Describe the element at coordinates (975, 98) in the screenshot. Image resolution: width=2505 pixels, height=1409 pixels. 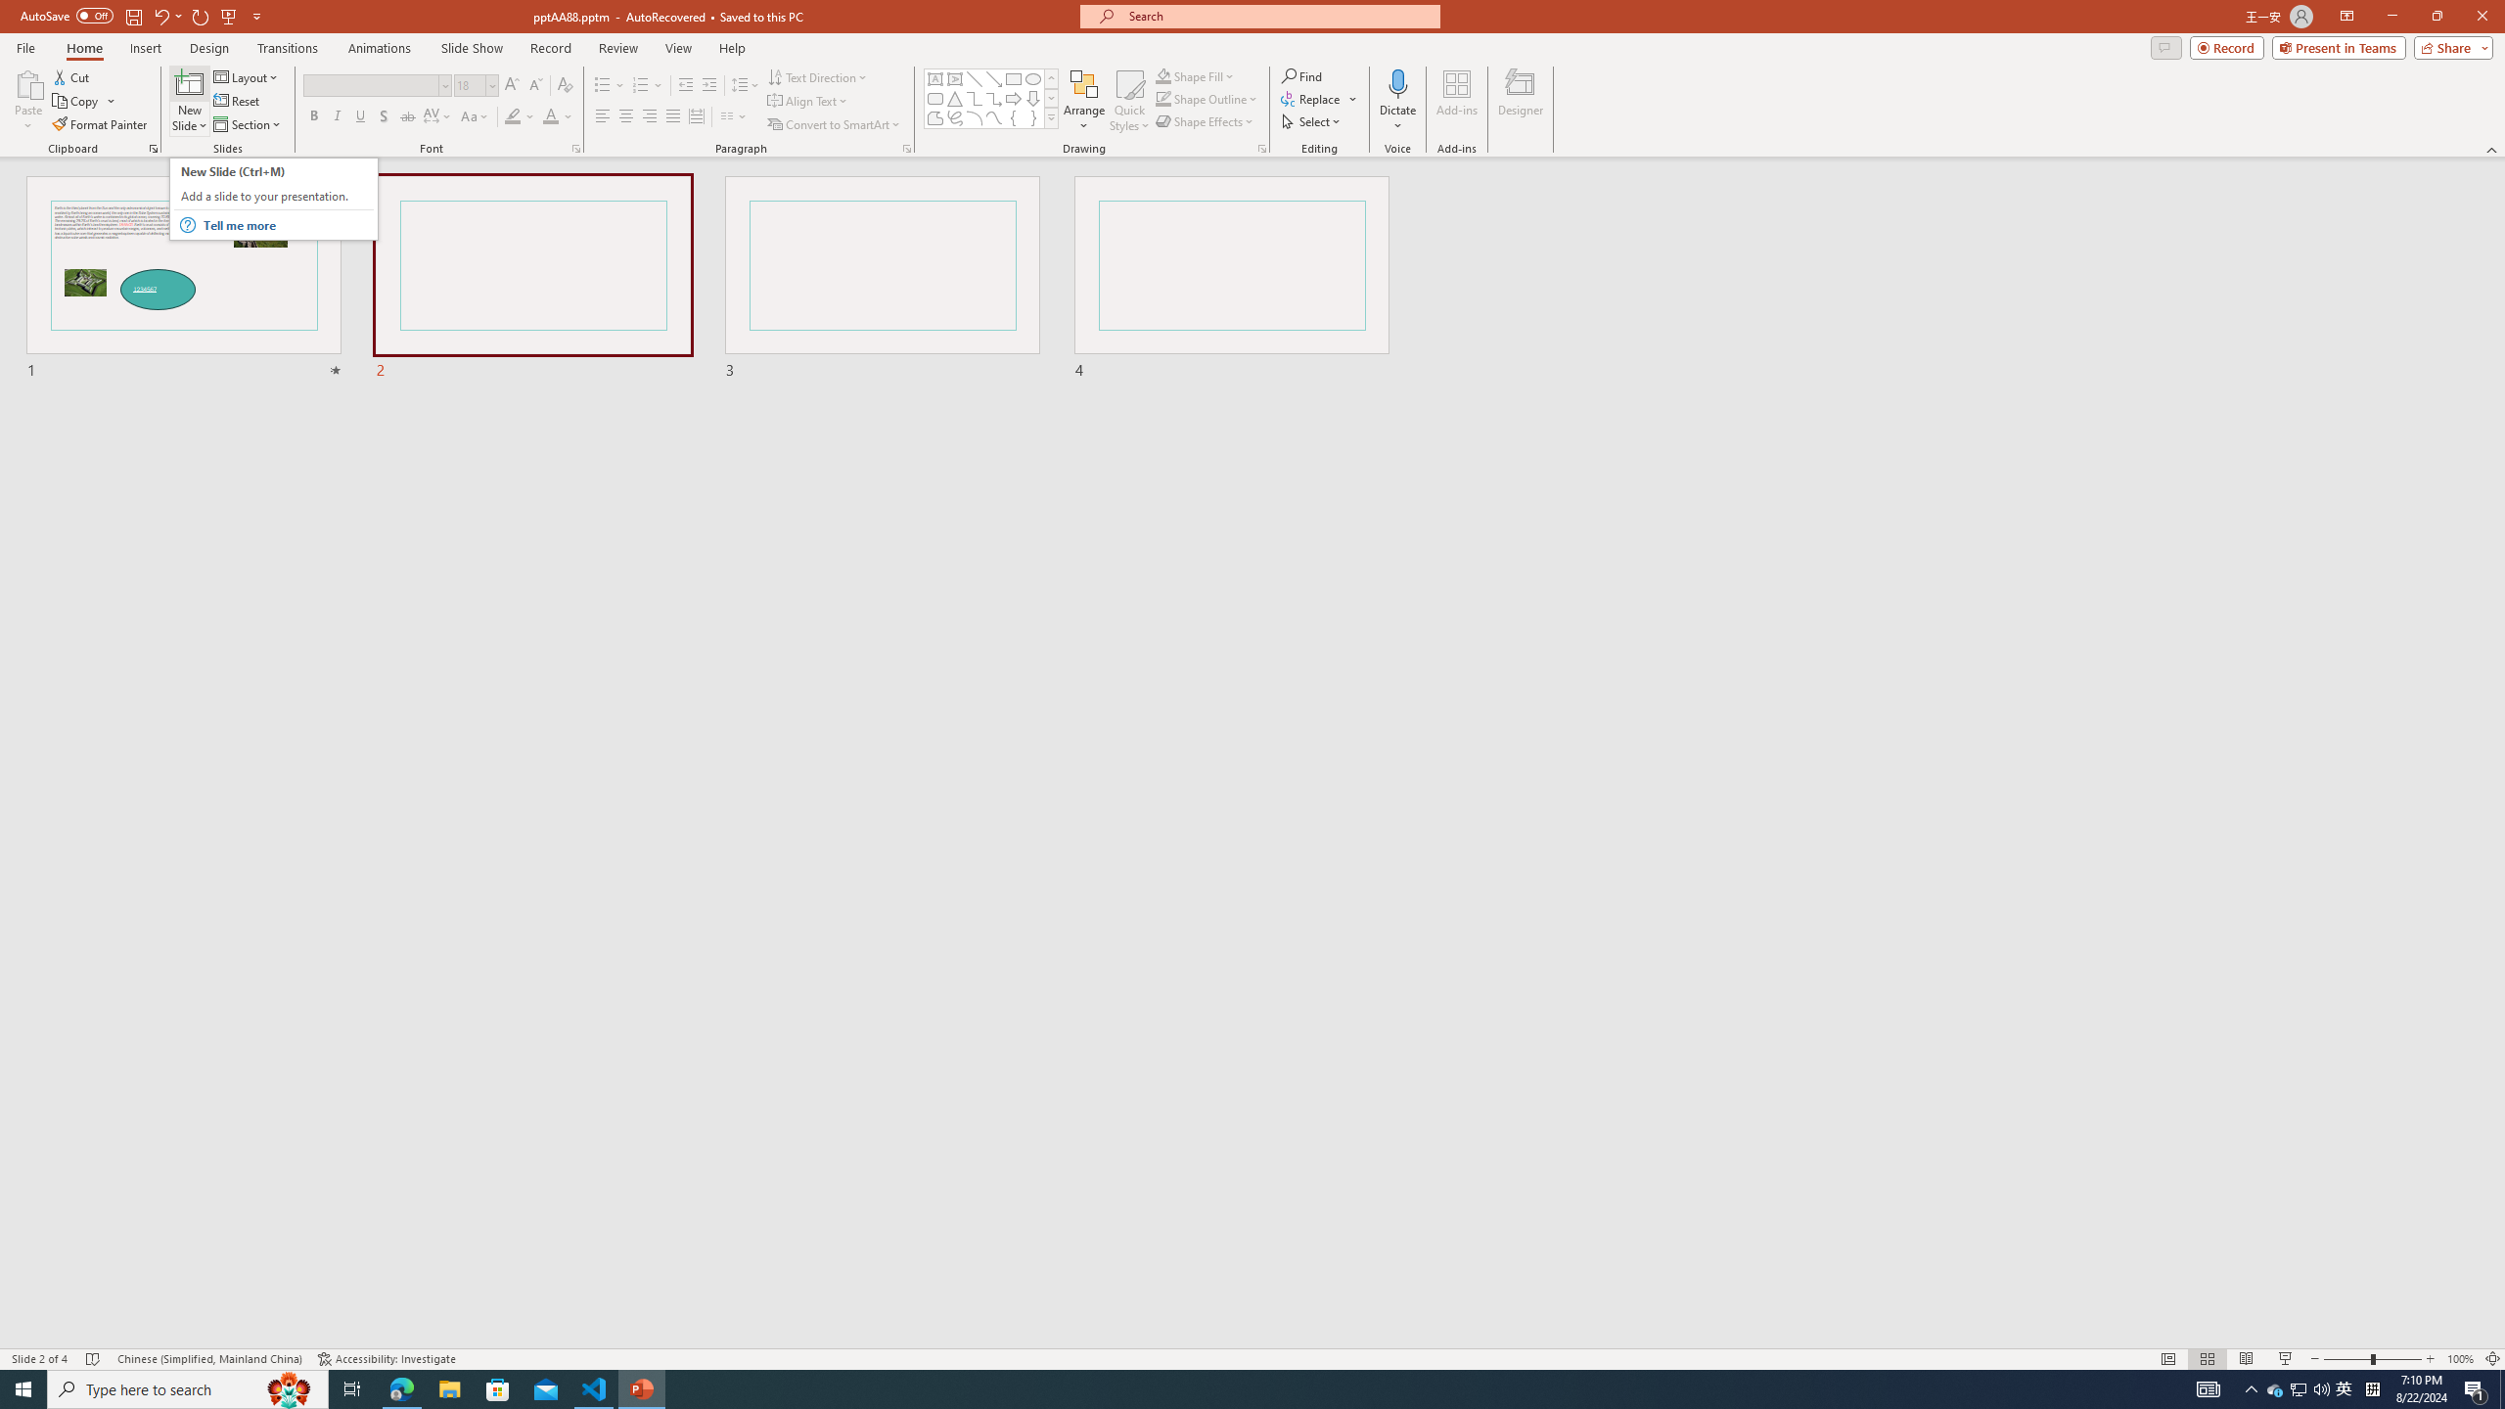
I see `Connector: Elbow` at that location.